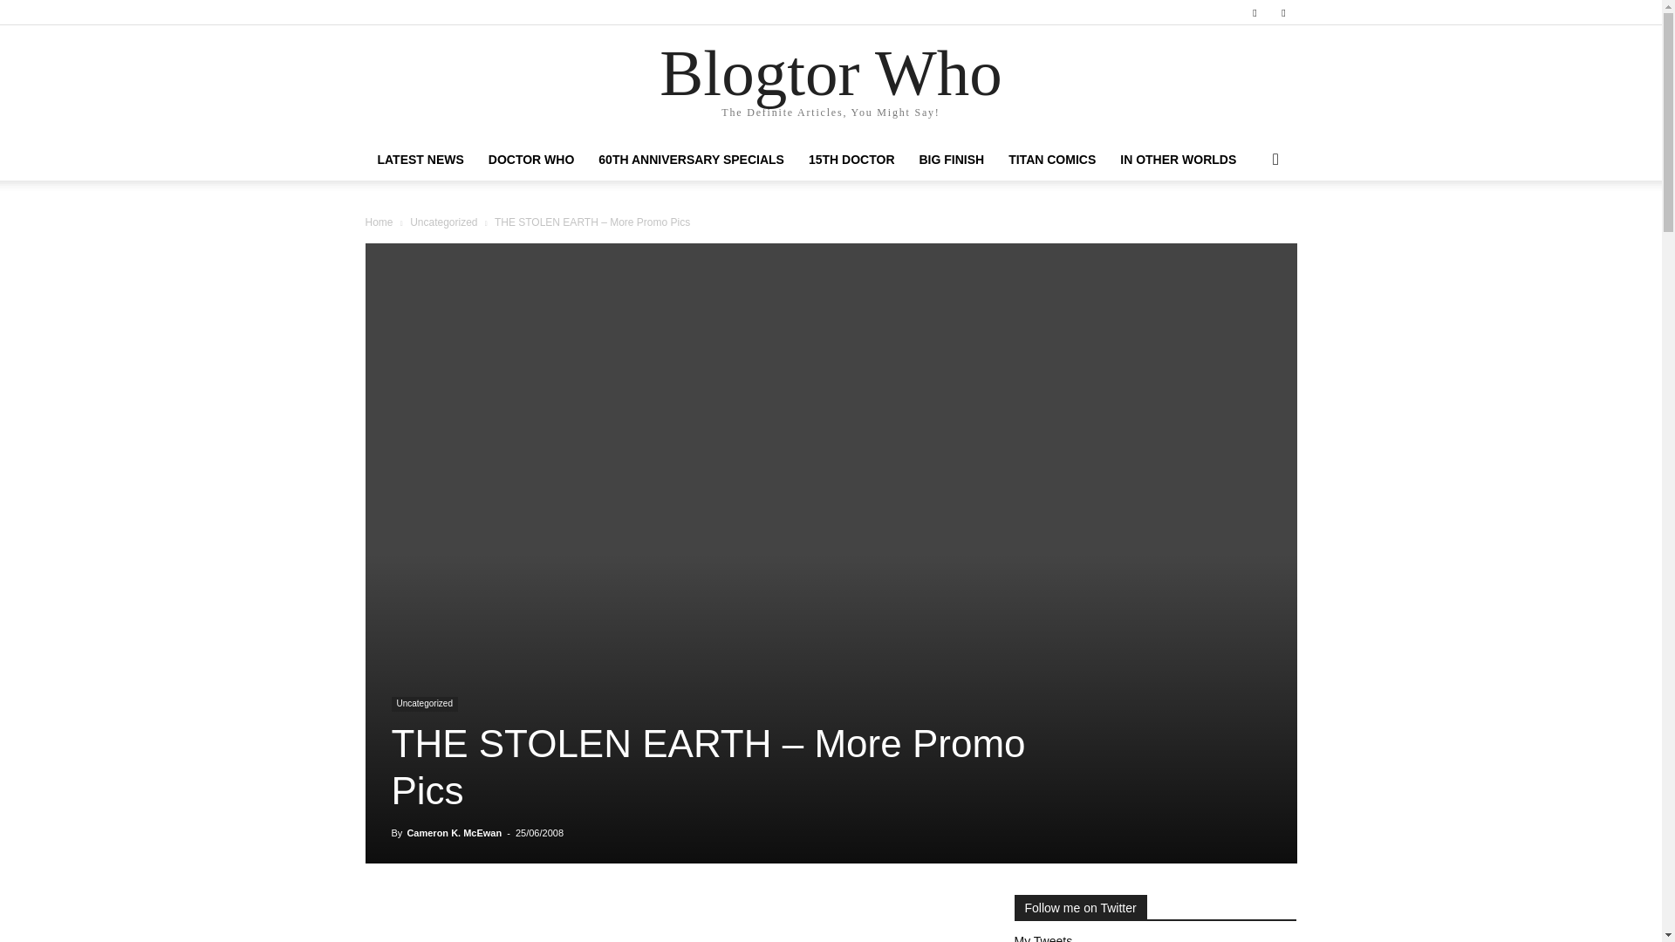  What do you see at coordinates (379, 222) in the screenshot?
I see `Home` at bounding box center [379, 222].